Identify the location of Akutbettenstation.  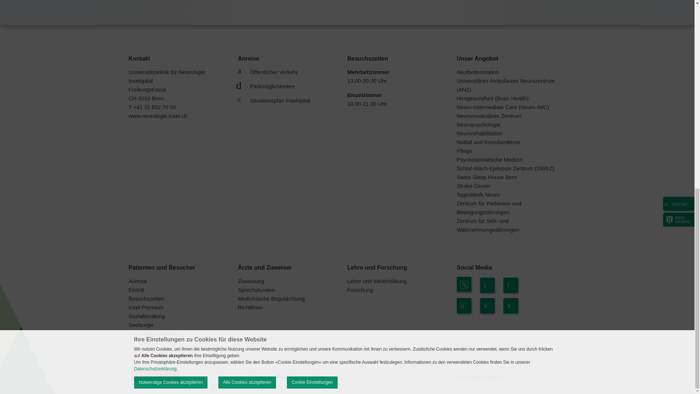
(477, 72).